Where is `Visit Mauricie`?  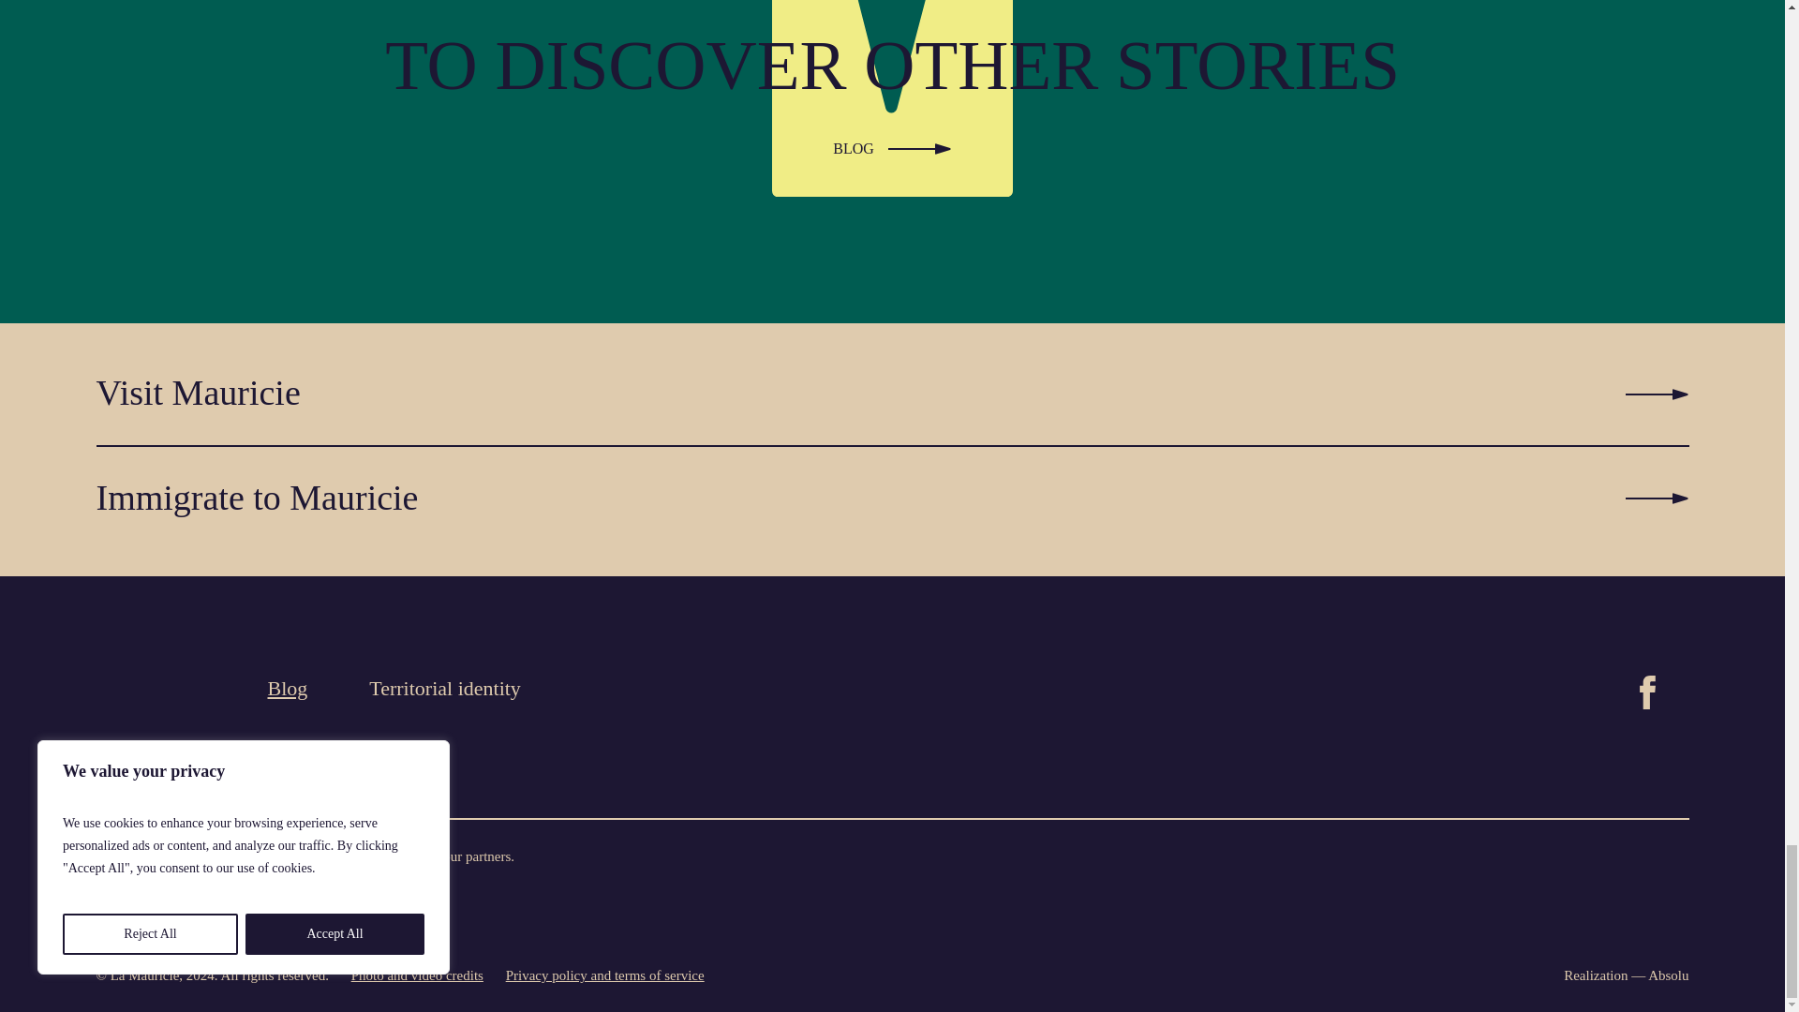 Visit Mauricie is located at coordinates (892, 394).